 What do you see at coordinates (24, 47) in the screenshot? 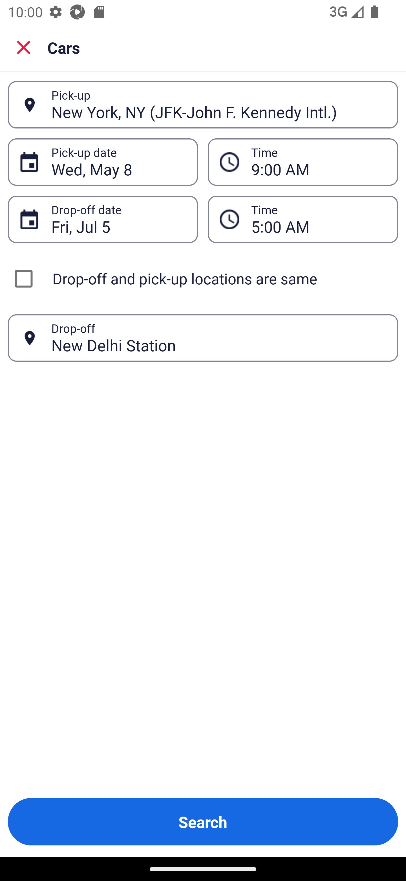
I see `Close search screen` at bounding box center [24, 47].